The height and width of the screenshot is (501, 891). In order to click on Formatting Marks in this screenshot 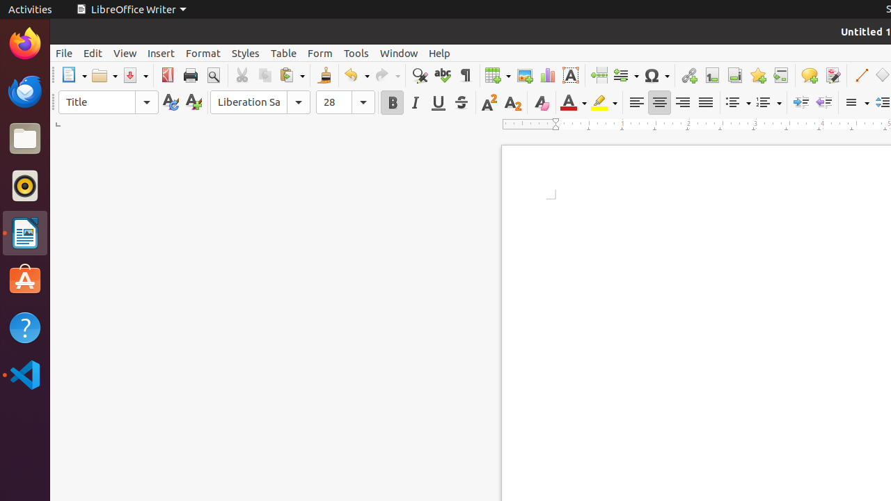, I will do `click(465, 75)`.